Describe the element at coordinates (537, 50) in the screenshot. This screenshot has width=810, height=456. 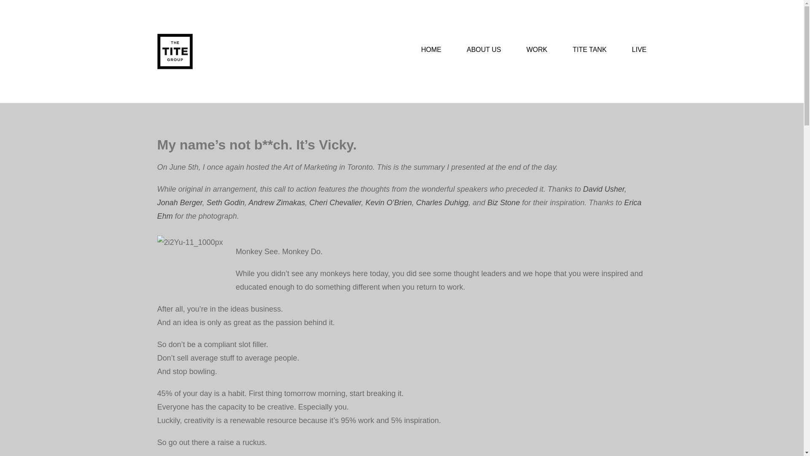
I see `WORK` at that location.